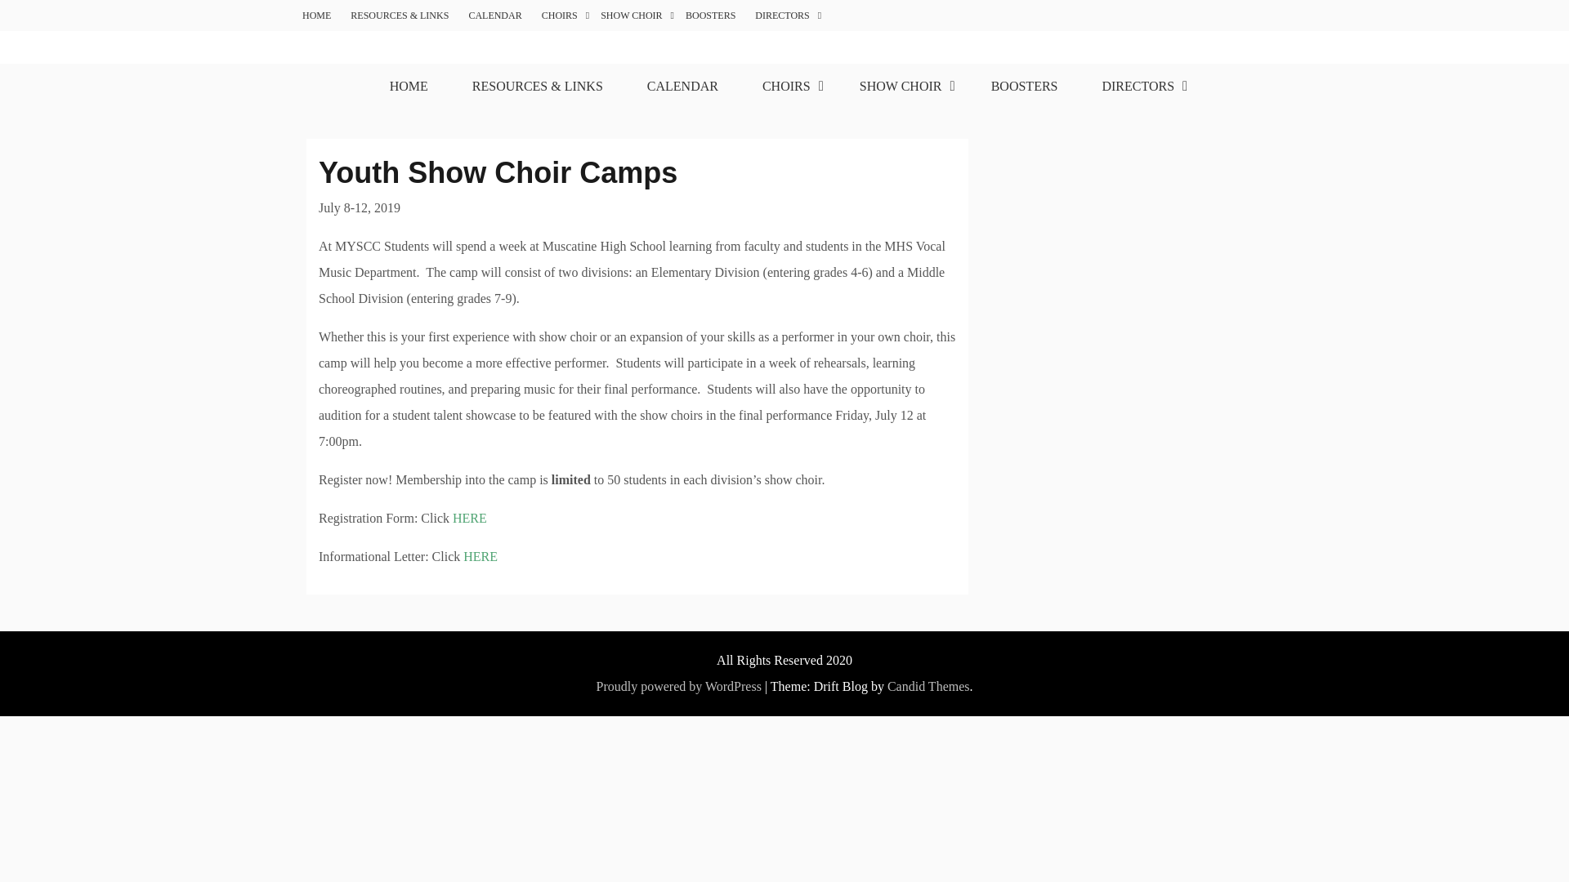 The width and height of the screenshot is (1569, 882). What do you see at coordinates (783, 15) in the screenshot?
I see `DIRECTORS` at bounding box center [783, 15].